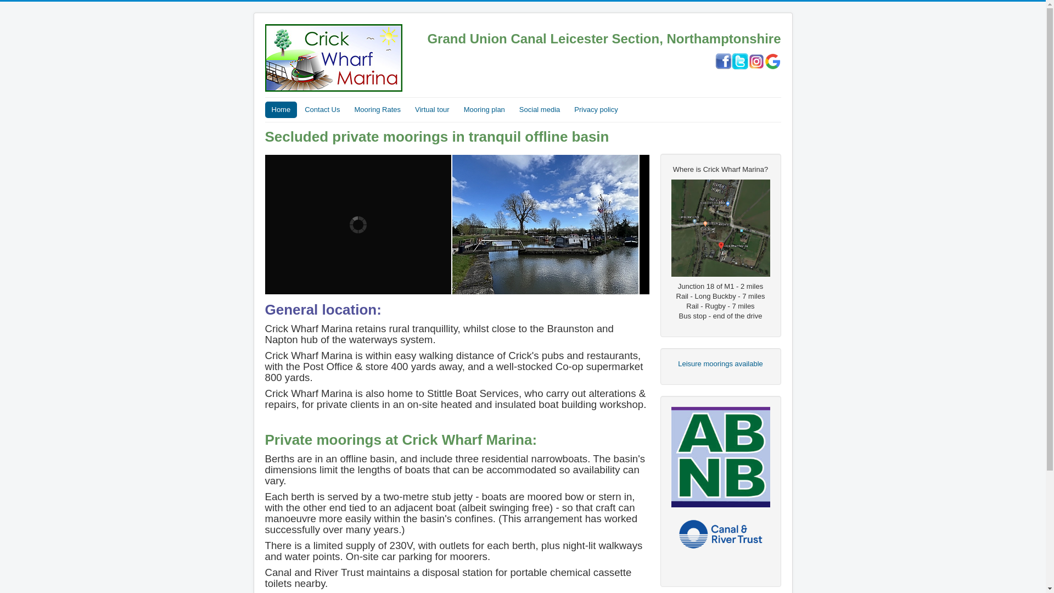 The width and height of the screenshot is (1054, 593). Describe the element at coordinates (433, 109) in the screenshot. I see `Virtual tour` at that location.